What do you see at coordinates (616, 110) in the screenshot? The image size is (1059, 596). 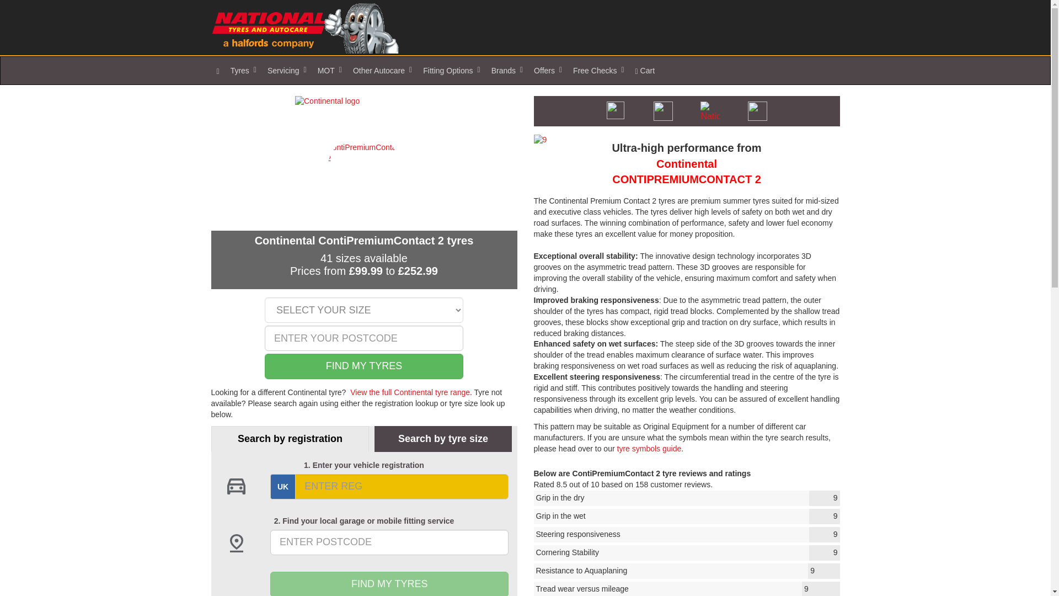 I see `Send by email` at bounding box center [616, 110].